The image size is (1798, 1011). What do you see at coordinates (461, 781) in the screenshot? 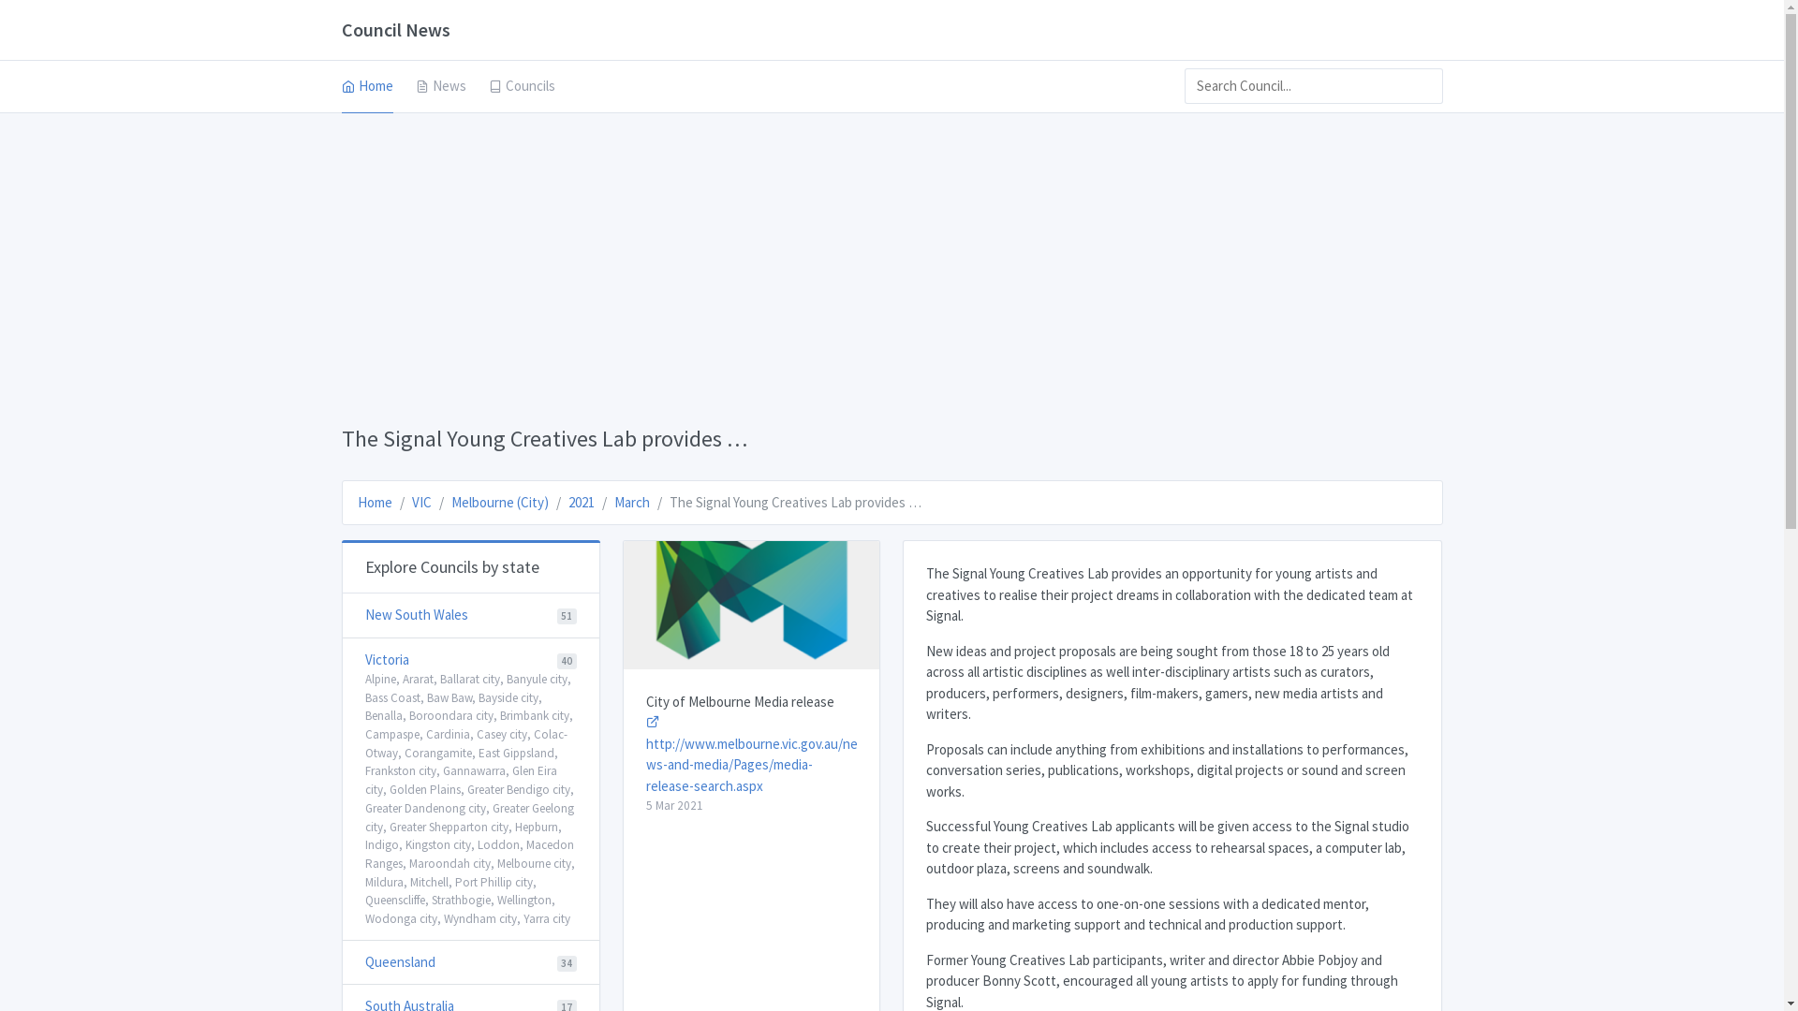
I see `Glen Eira city` at bounding box center [461, 781].